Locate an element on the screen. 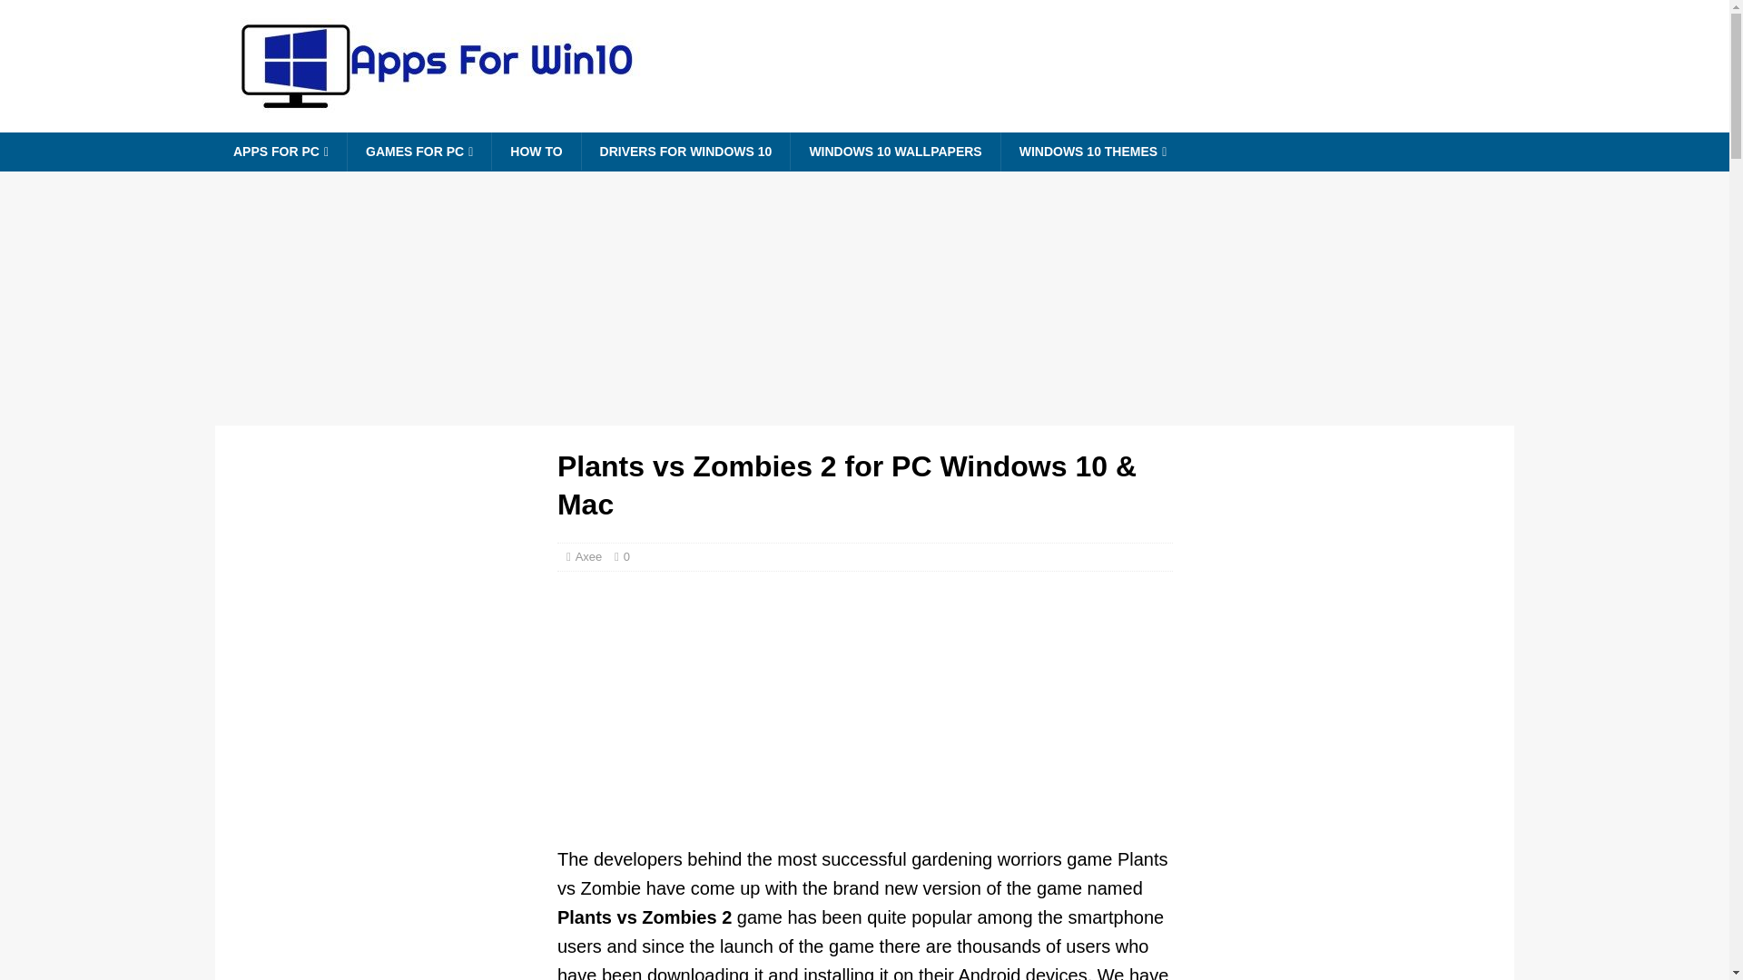 This screenshot has width=1743, height=980. Advertisement is located at coordinates (1344, 846).